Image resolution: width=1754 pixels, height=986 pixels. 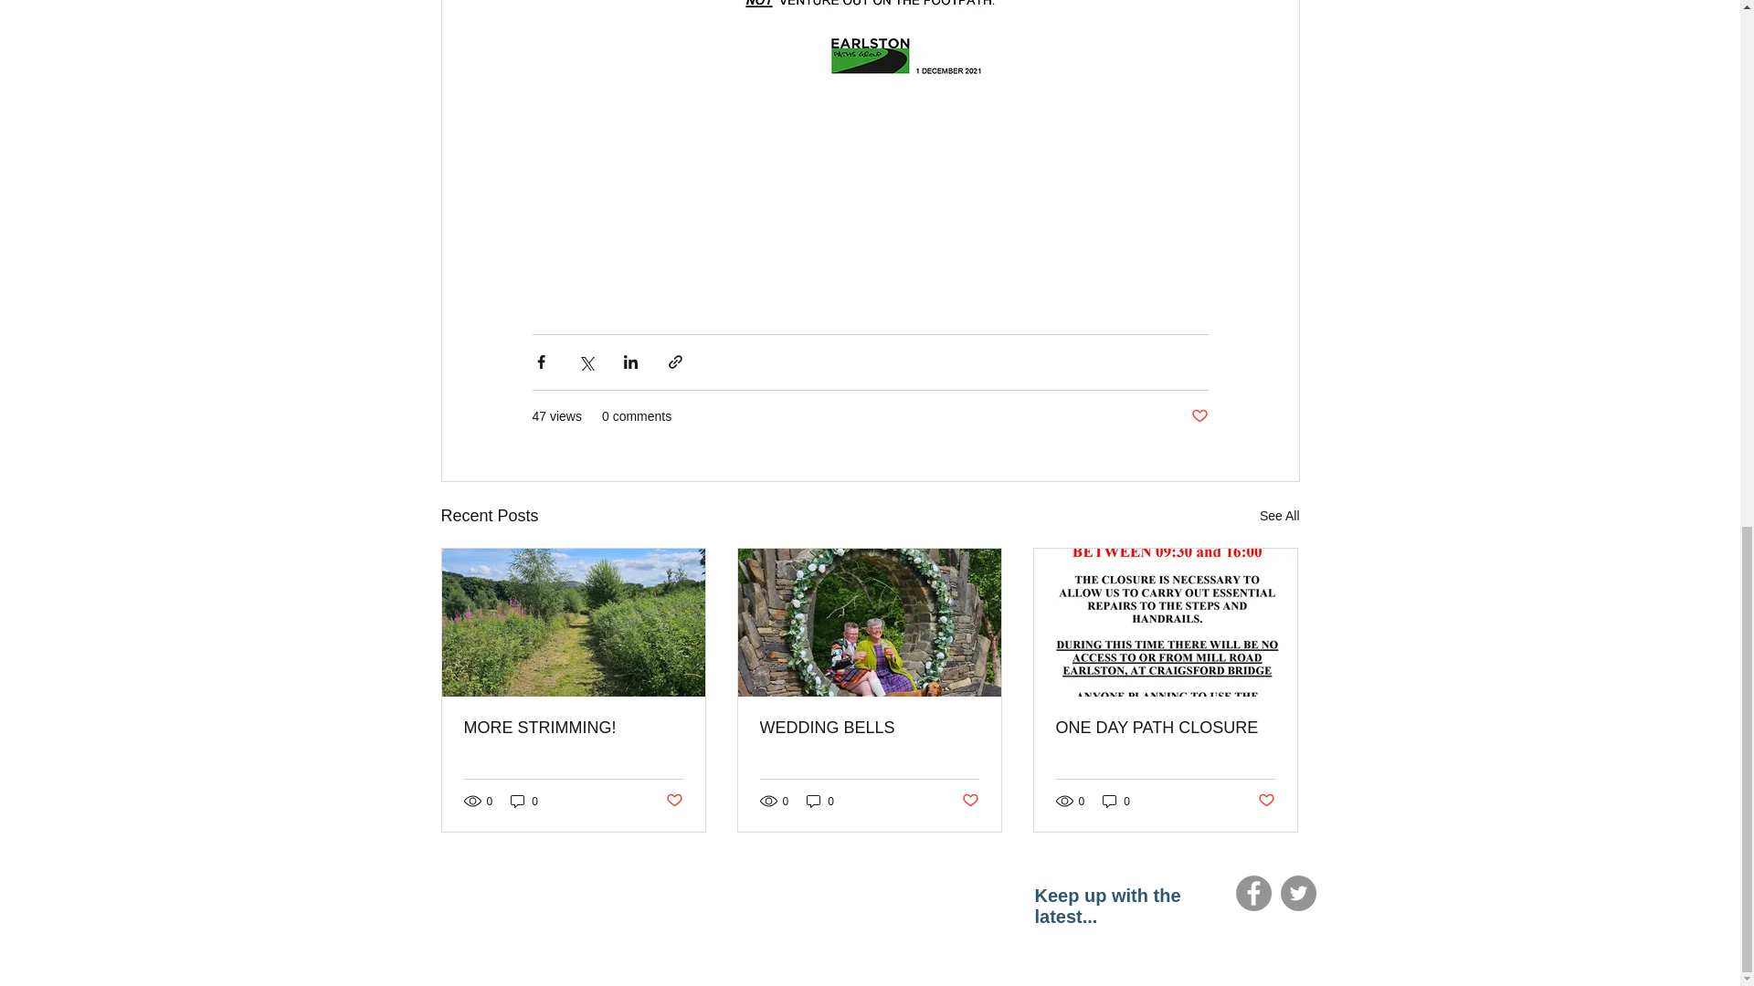 I want to click on Post not marked as liked, so click(x=1266, y=801).